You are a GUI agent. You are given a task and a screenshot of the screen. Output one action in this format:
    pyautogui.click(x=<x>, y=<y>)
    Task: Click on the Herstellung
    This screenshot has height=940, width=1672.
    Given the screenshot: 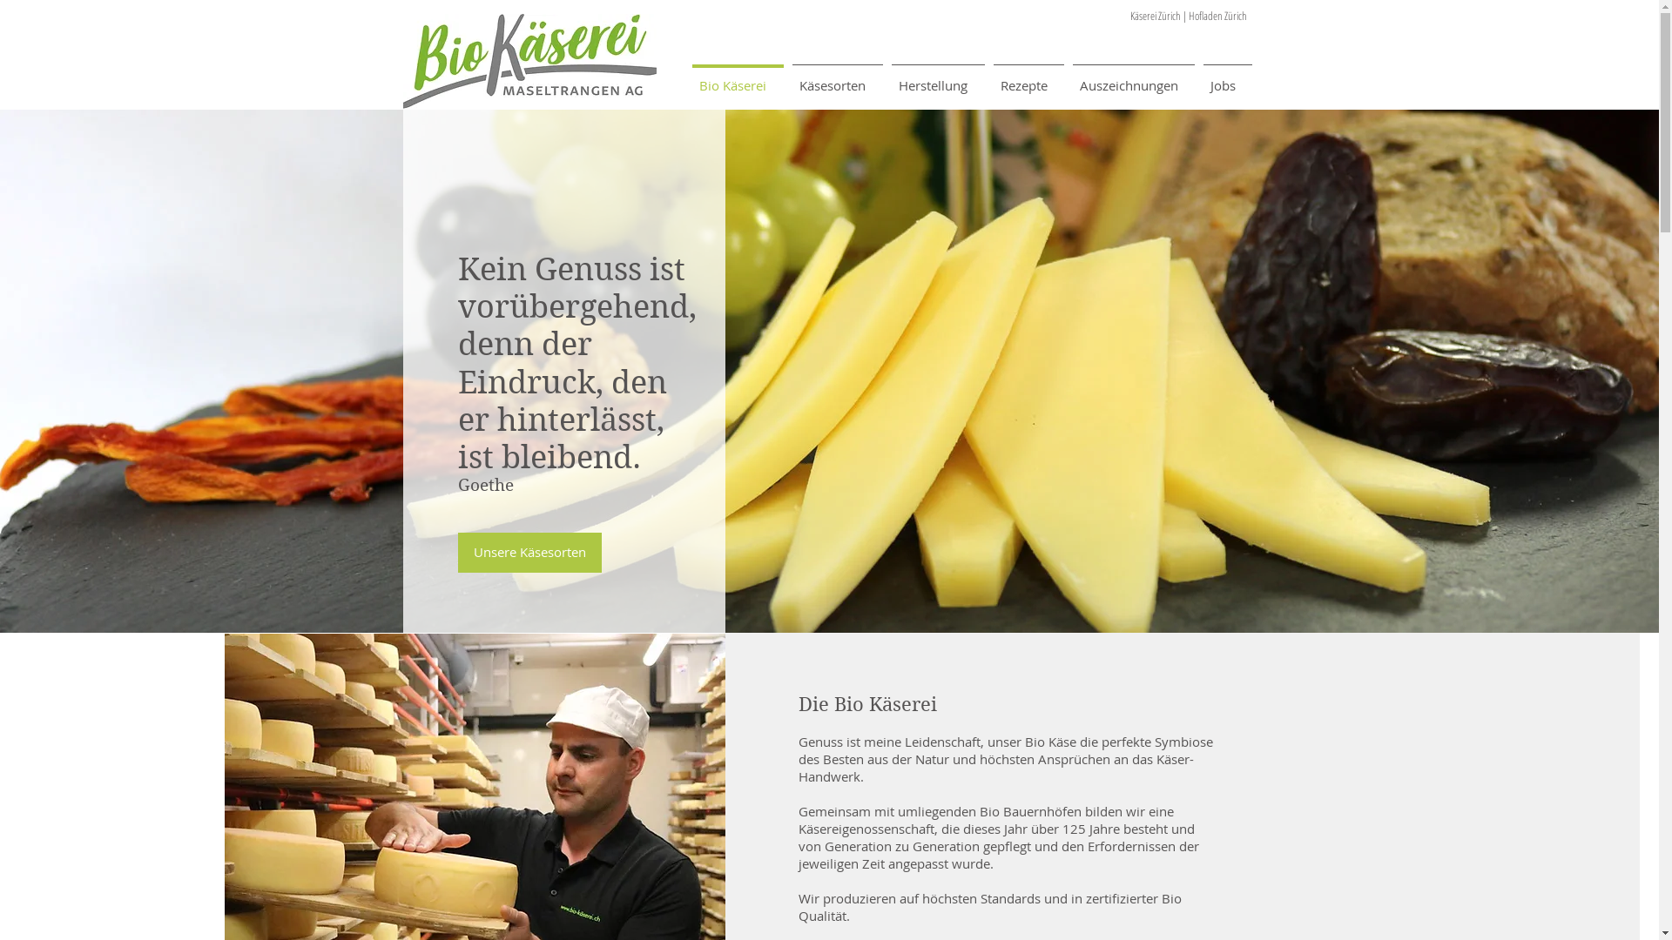 What is the action you would take?
    pyautogui.click(x=937, y=77)
    